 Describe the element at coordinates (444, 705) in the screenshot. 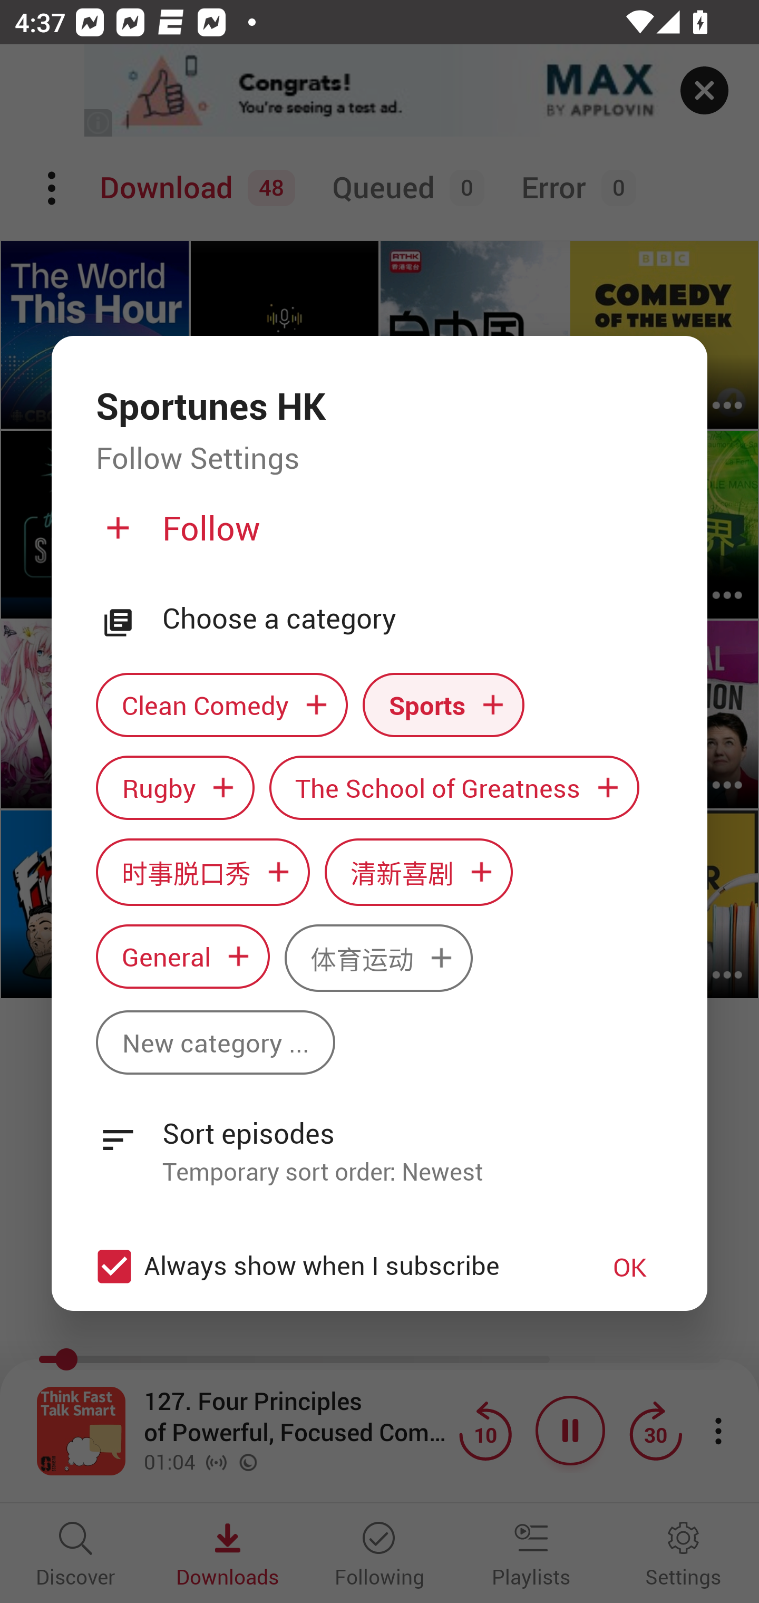

I see `Sports` at that location.